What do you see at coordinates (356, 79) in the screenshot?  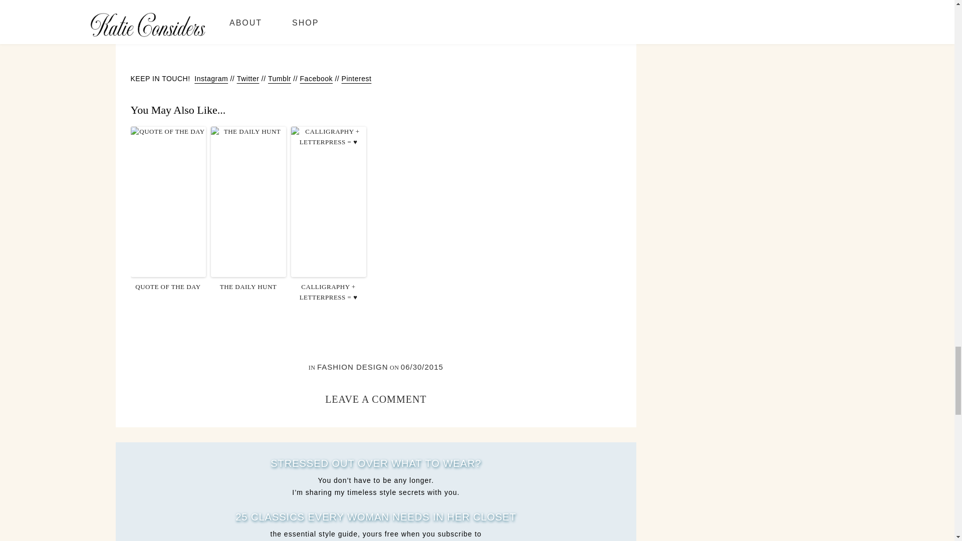 I see `Pinterest` at bounding box center [356, 79].